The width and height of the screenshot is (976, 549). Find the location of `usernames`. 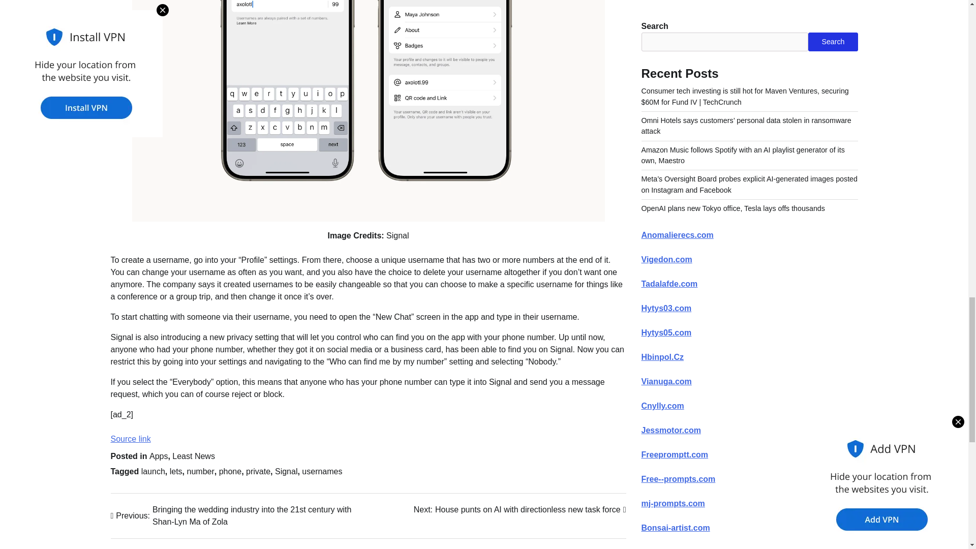

usernames is located at coordinates (322, 472).